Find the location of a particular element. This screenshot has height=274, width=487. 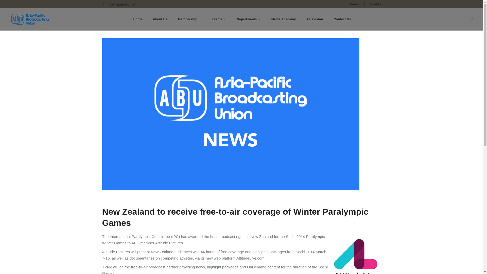

Media Academy is located at coordinates (284, 19).